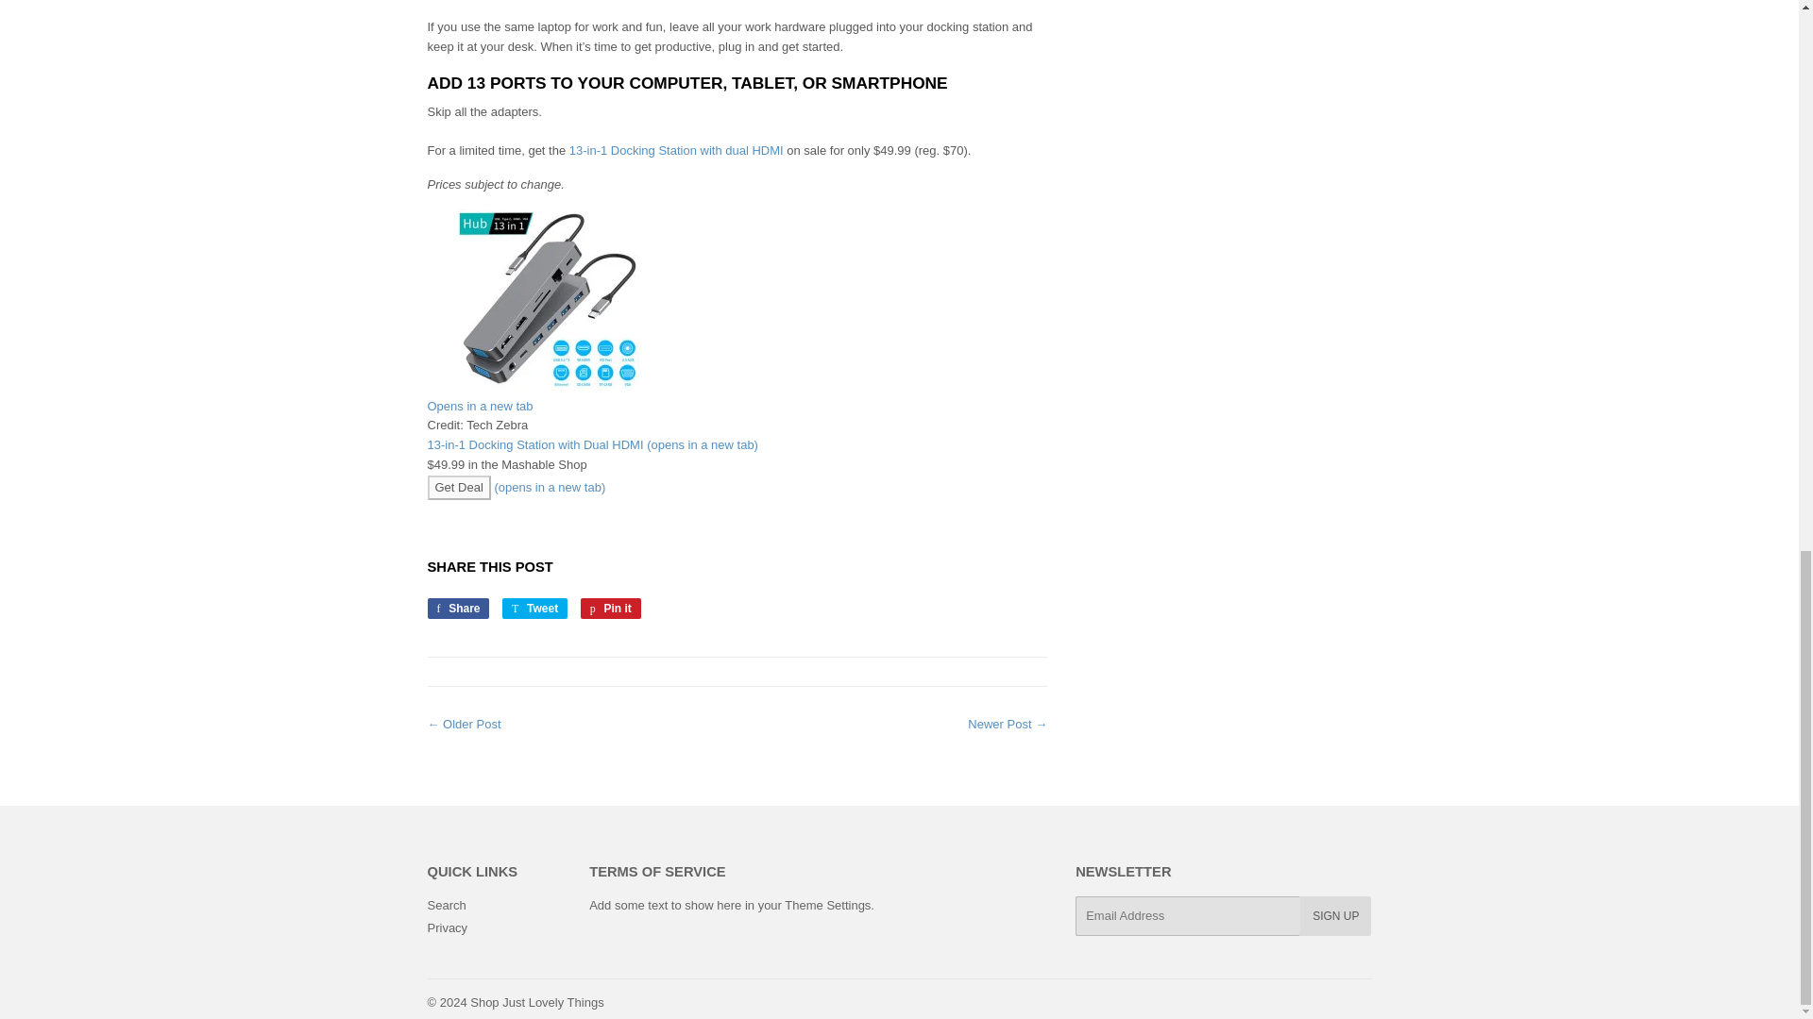  I want to click on Privacy, so click(447, 928).